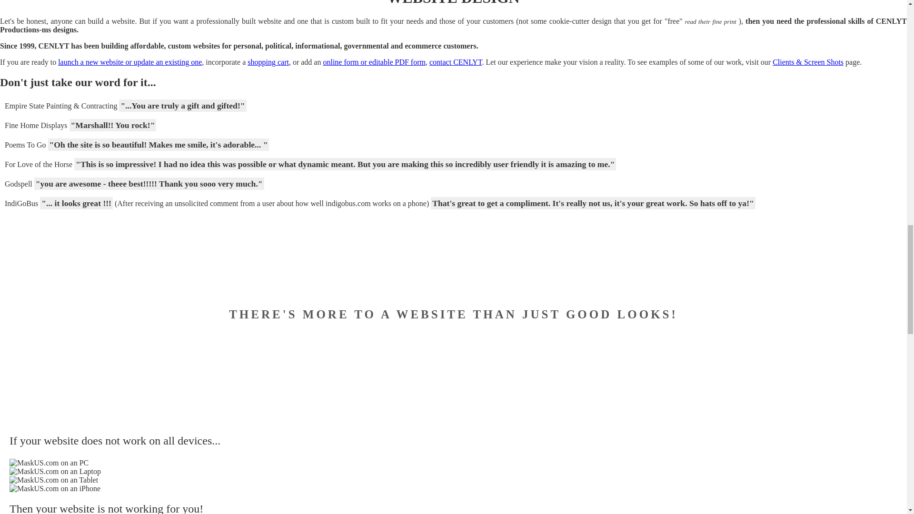 The image size is (914, 514). I want to click on launch a new website or update an existing one, so click(130, 62).